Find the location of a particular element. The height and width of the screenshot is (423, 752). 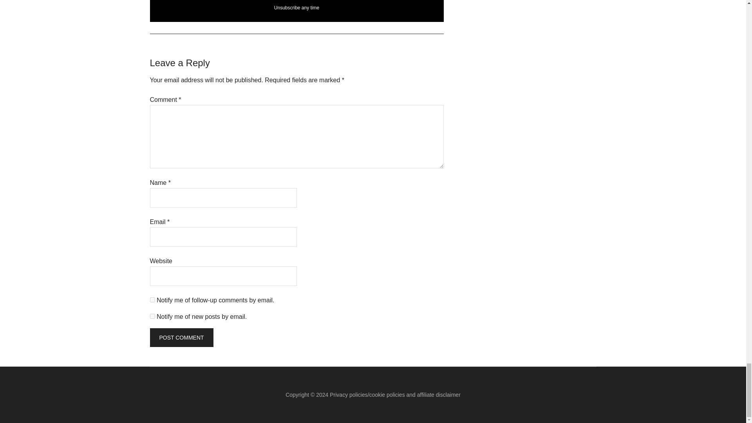

Post Comment is located at coordinates (181, 338).